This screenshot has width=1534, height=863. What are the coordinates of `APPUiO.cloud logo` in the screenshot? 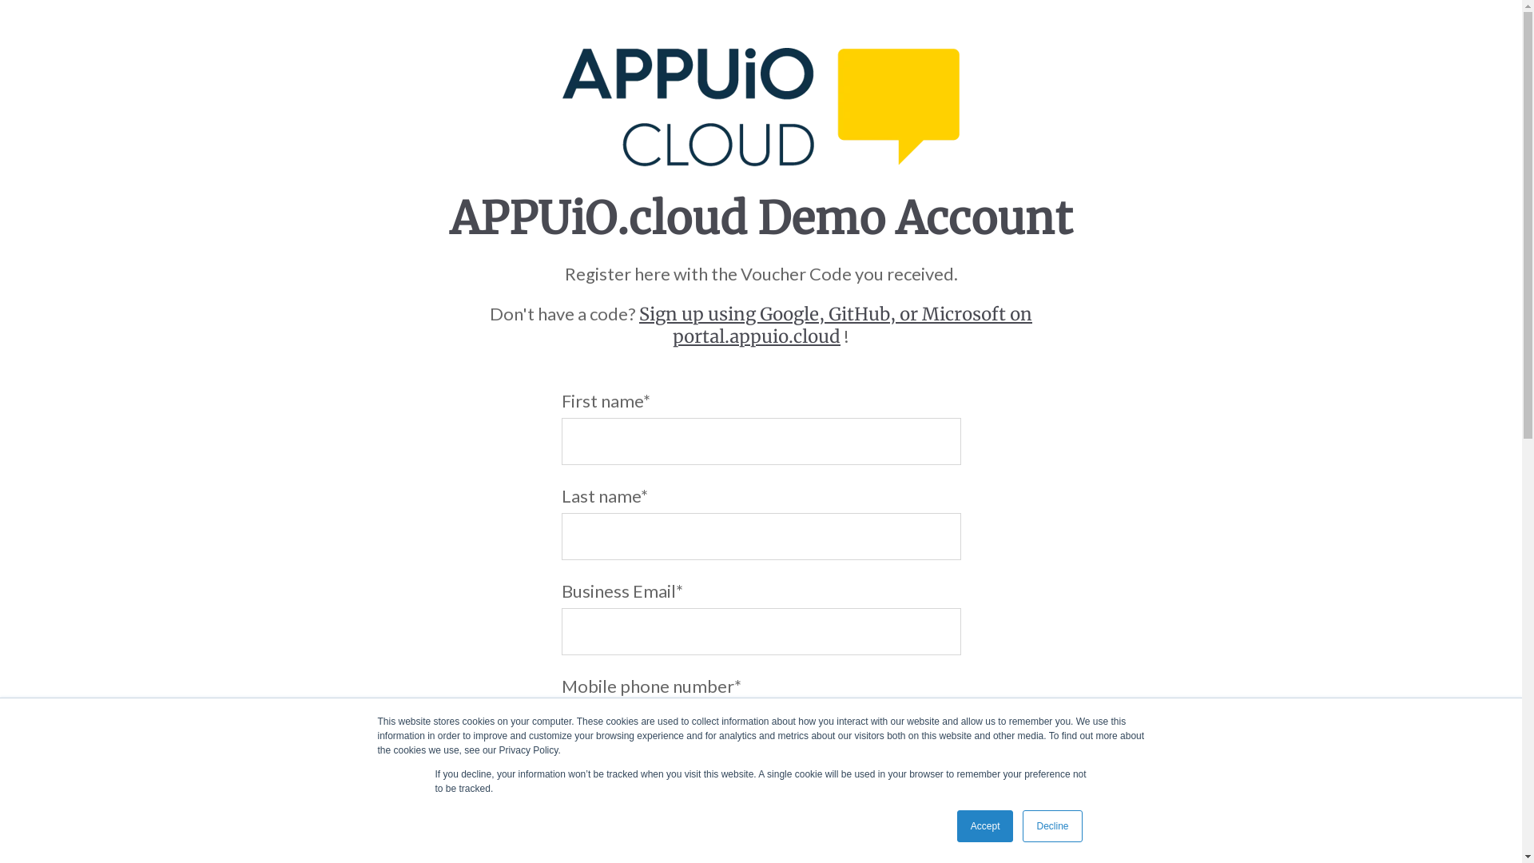 It's located at (761, 107).